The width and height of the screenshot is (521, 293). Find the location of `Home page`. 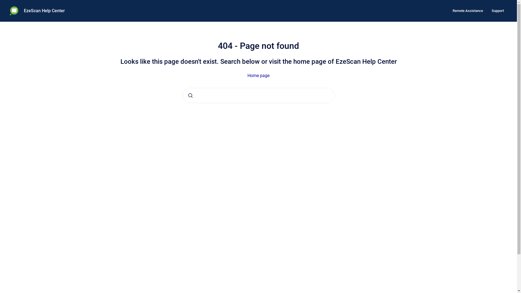

Home page is located at coordinates (258, 75).